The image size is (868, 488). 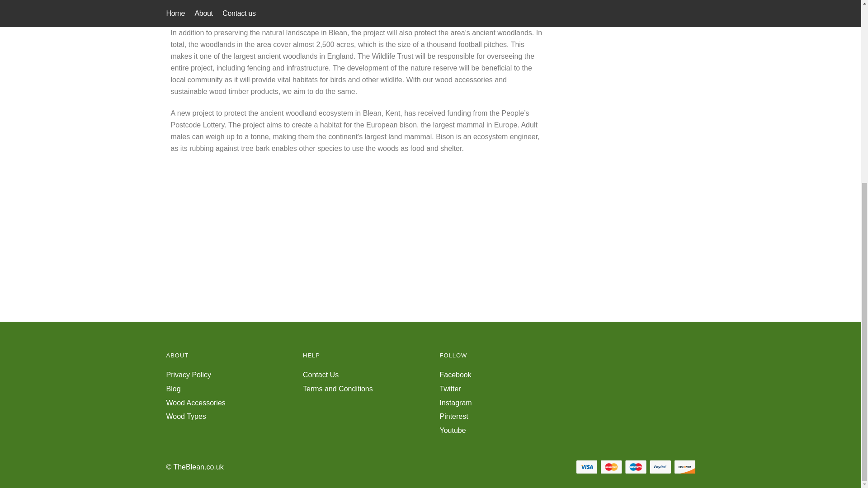 I want to click on Wood Types, so click(x=186, y=416).